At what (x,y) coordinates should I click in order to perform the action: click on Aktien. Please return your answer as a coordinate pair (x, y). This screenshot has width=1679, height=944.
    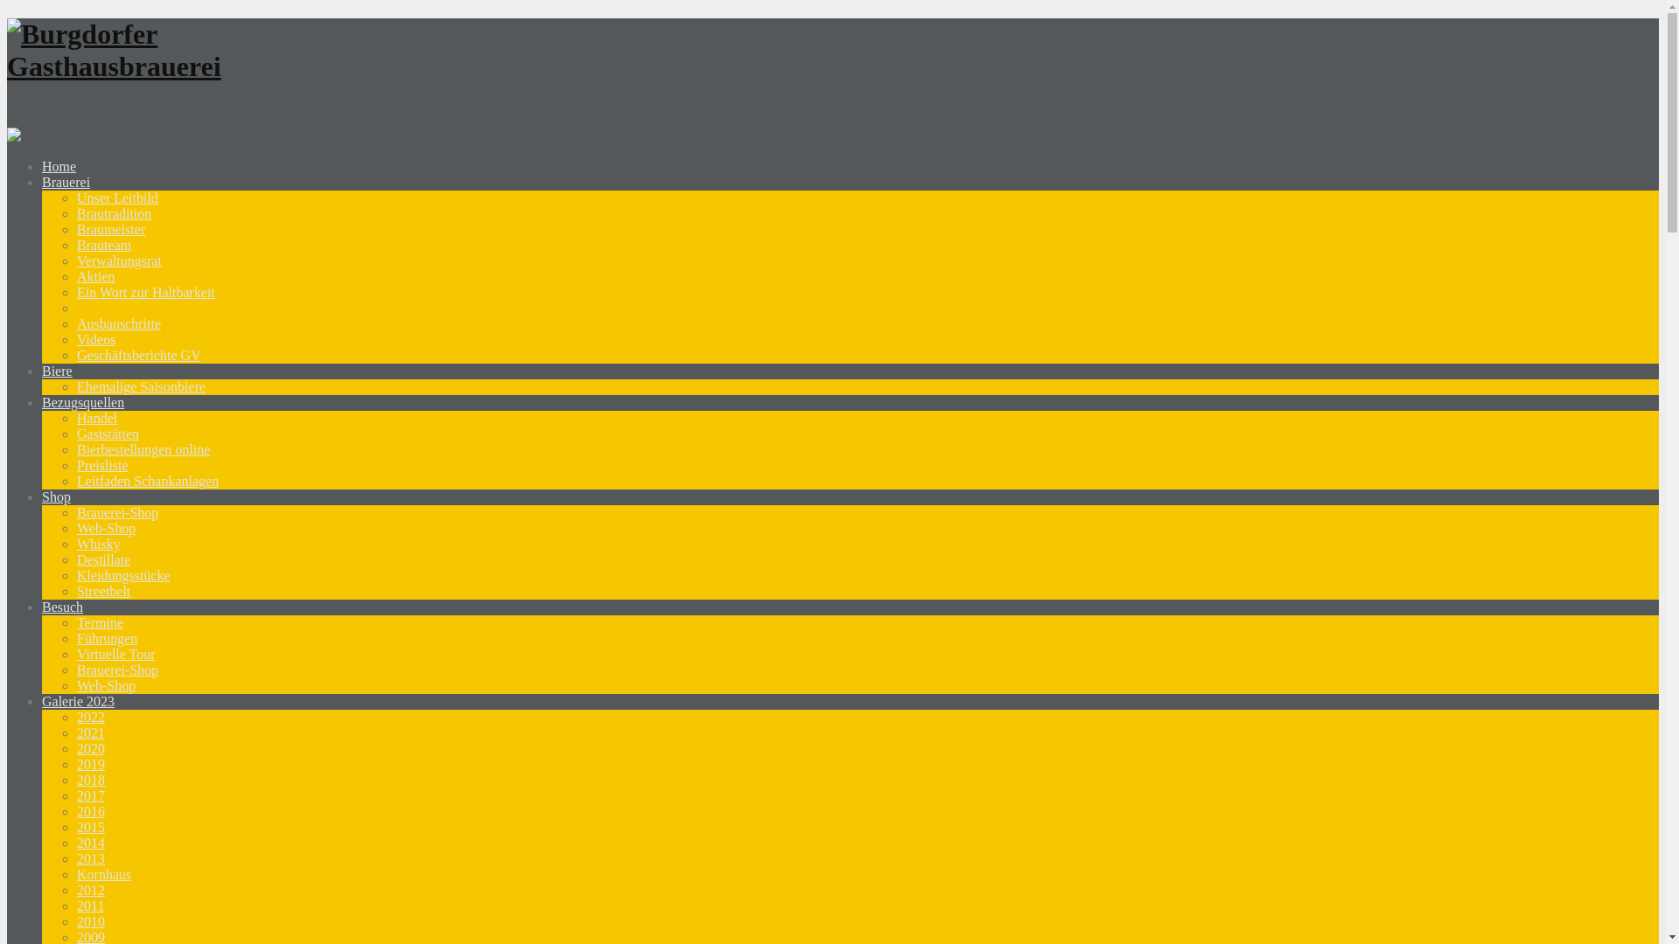
    Looking at the image, I should click on (96, 276).